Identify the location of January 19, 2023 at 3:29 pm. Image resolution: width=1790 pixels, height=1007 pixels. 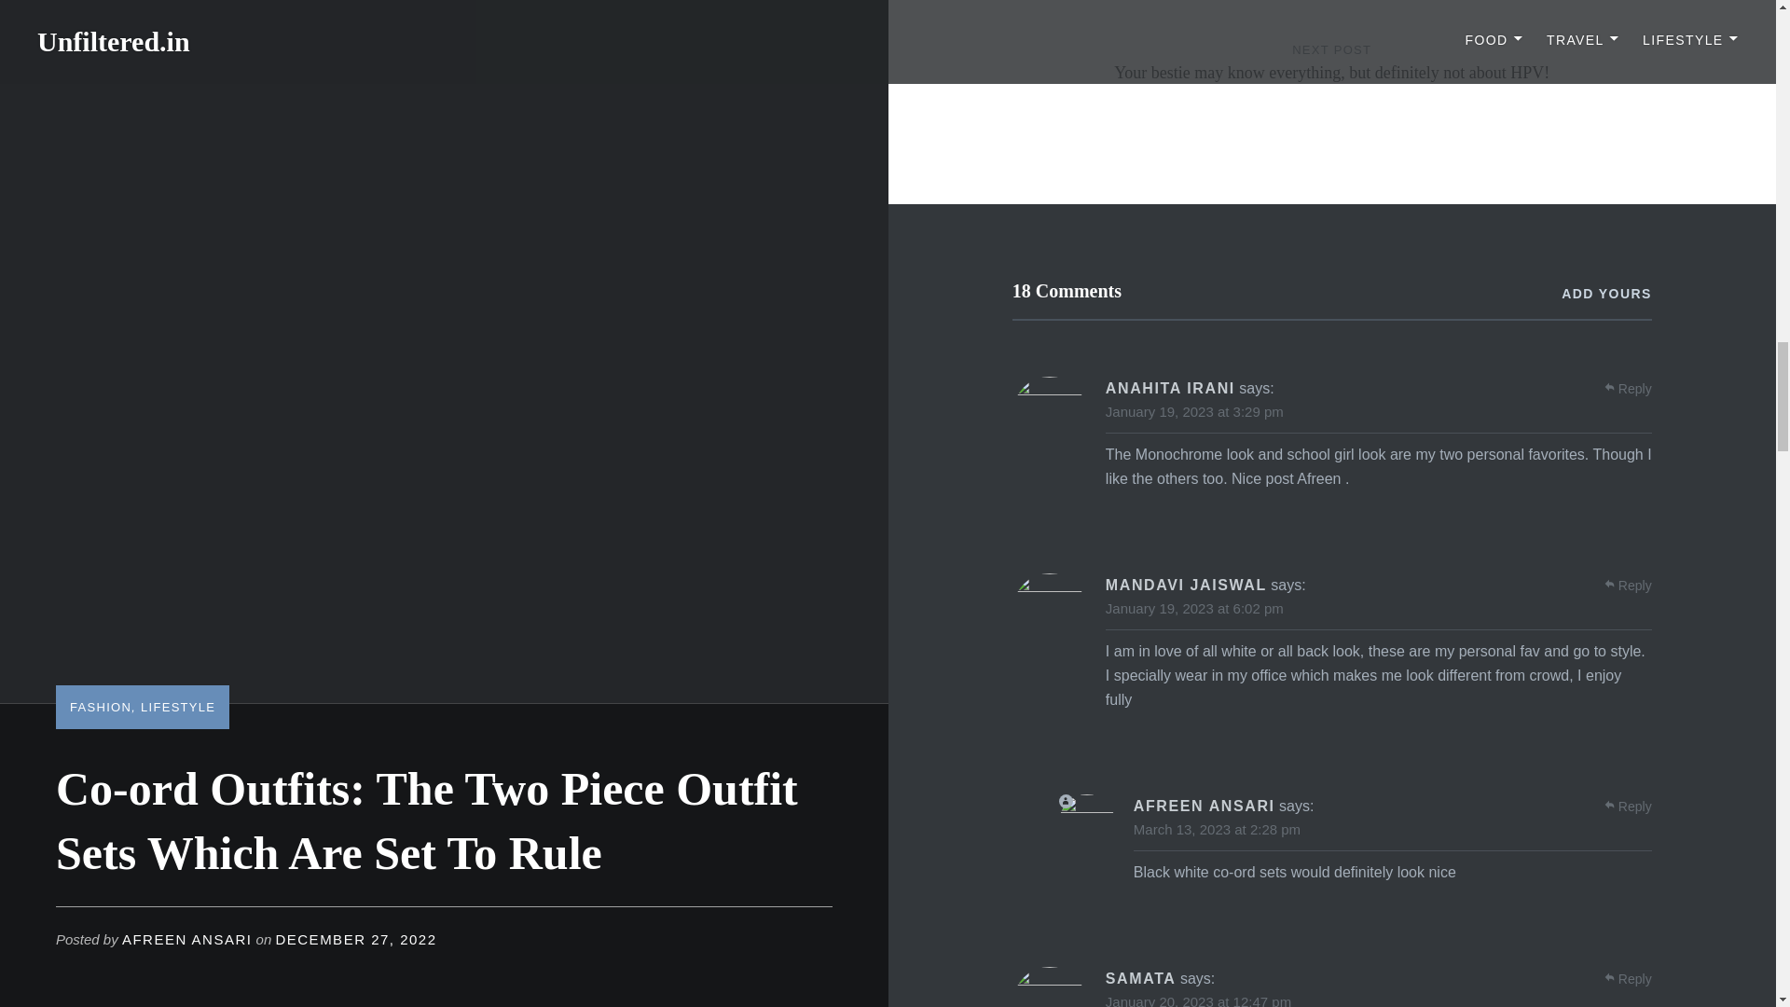
(1194, 412).